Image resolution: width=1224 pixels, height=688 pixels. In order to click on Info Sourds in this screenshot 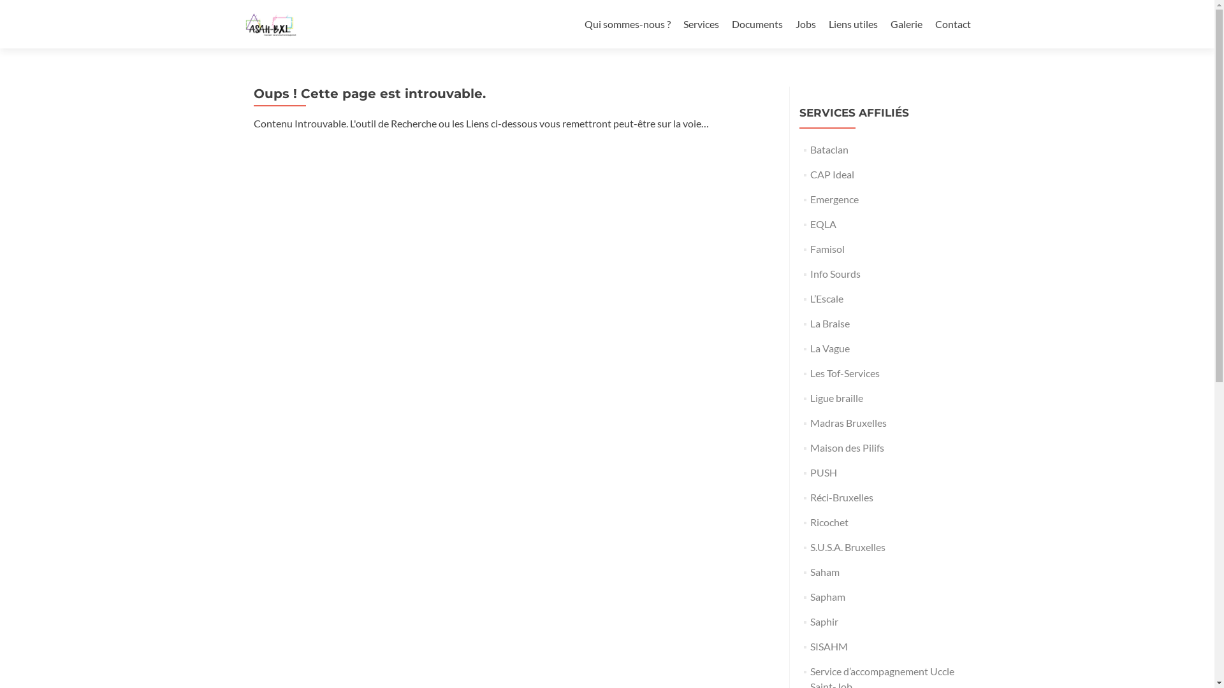, I will do `click(835, 274)`.